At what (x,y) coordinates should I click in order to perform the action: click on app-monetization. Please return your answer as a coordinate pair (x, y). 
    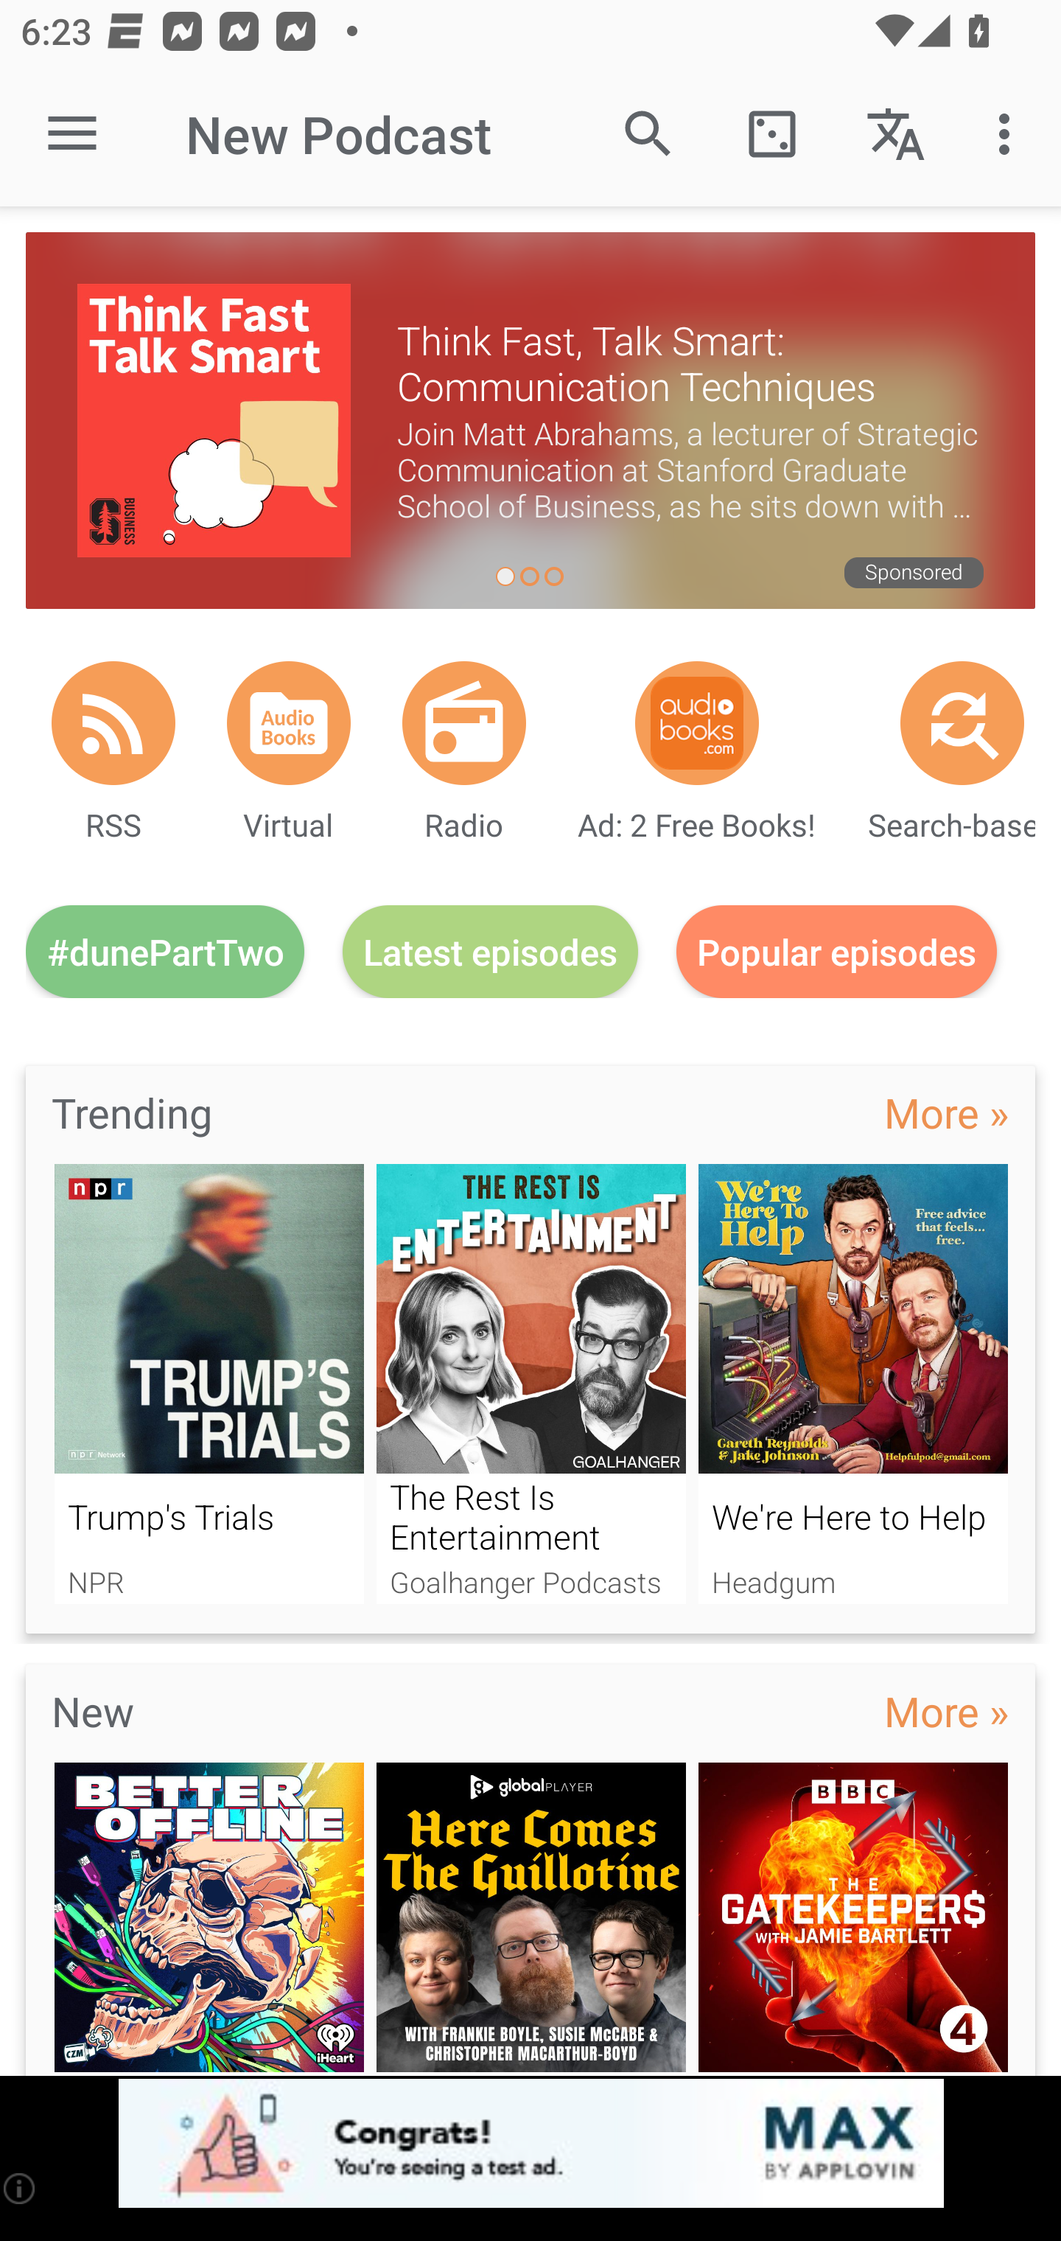
    Looking at the image, I should click on (530, 2144).